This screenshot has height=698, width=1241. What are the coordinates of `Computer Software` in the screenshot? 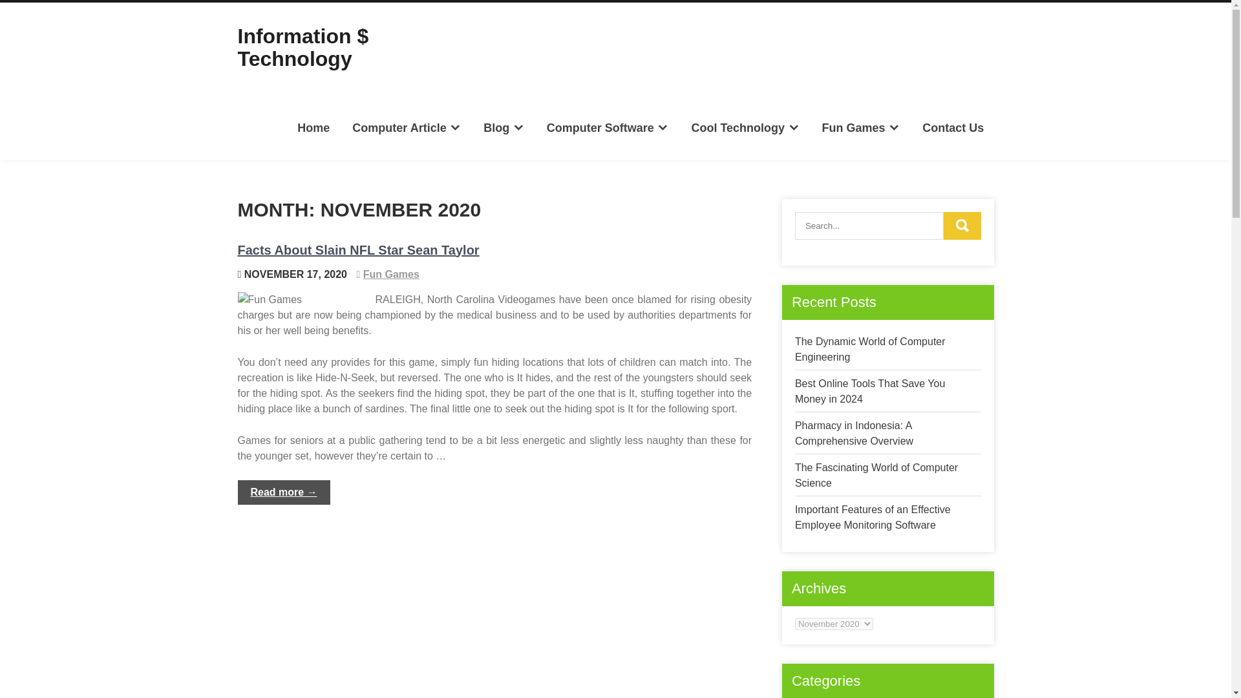 It's located at (608, 127).